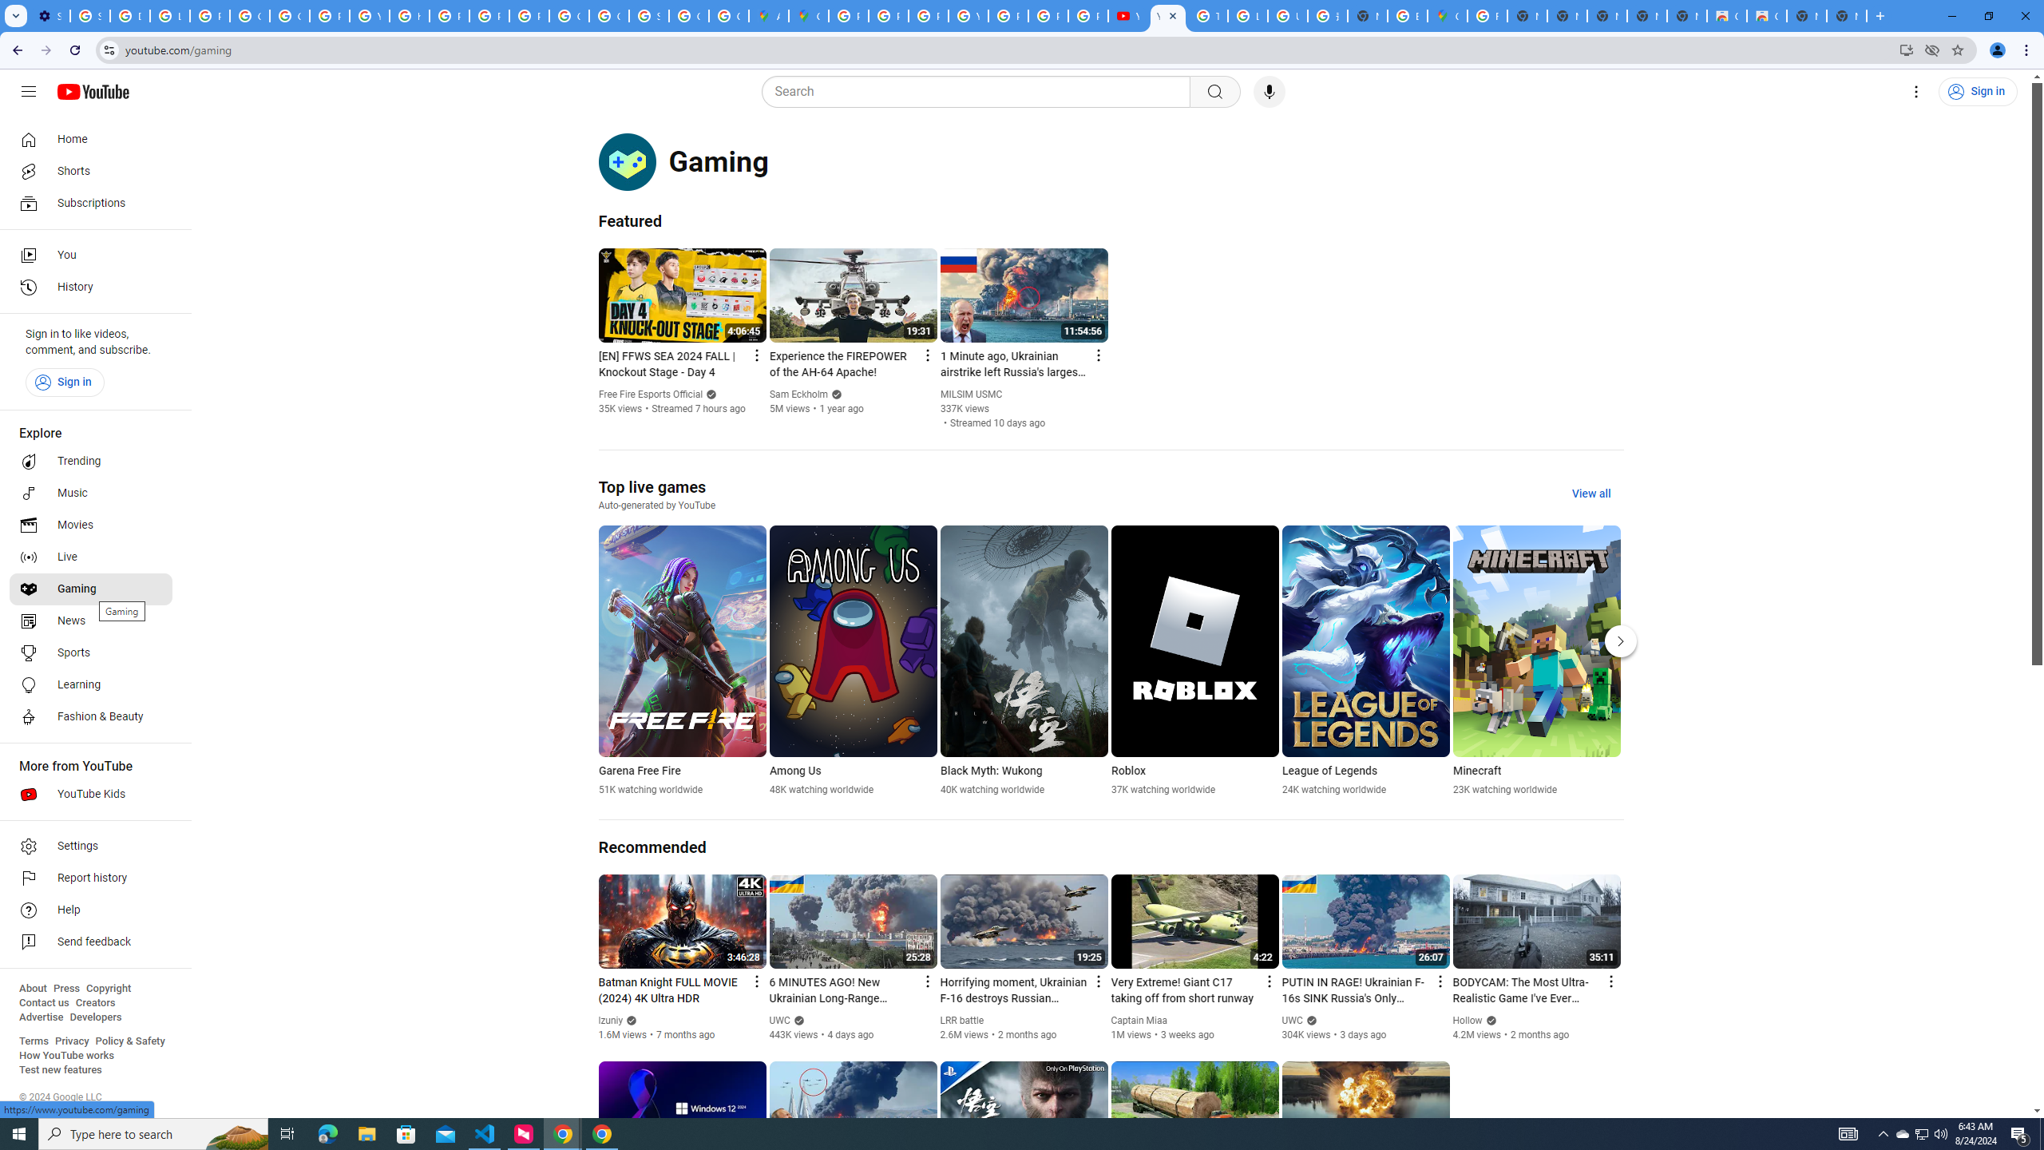  Describe the element at coordinates (611, 1021) in the screenshot. I see `lzuniy` at that location.